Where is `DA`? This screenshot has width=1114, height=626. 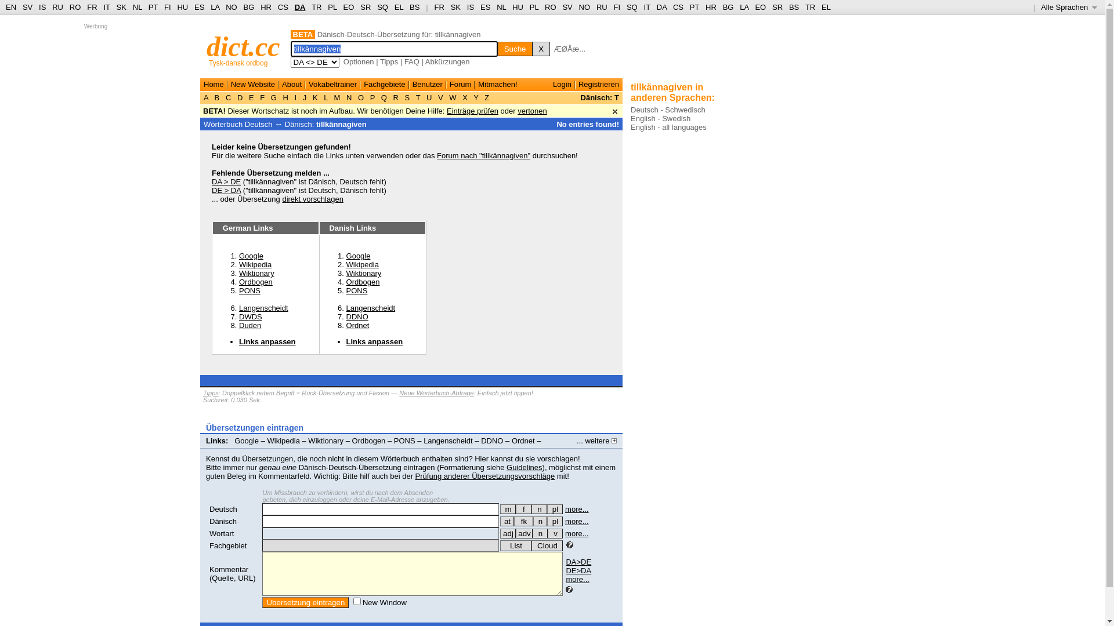 DA is located at coordinates (661, 7).